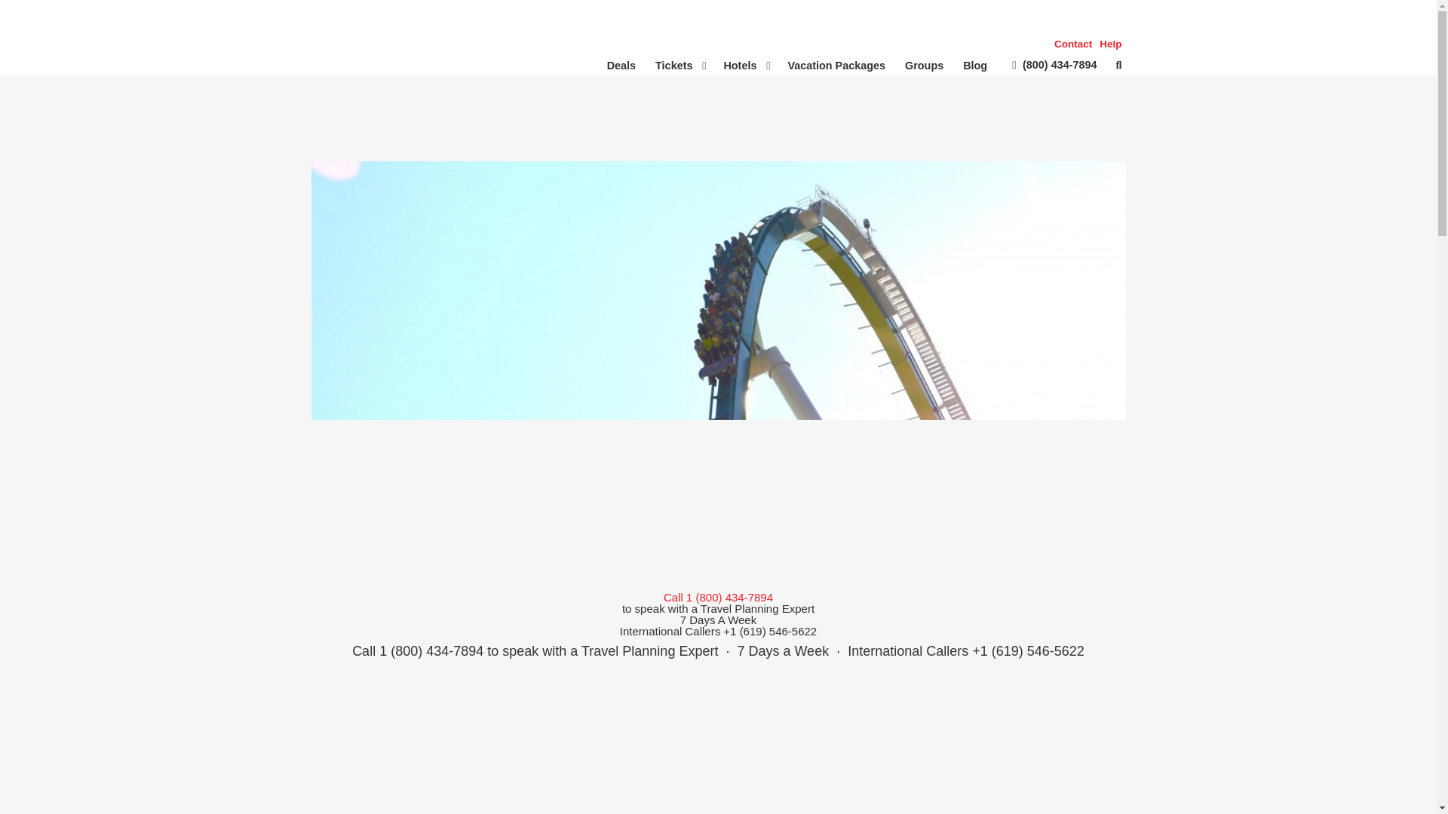 Image resolution: width=1448 pixels, height=814 pixels. I want to click on Hotels, so click(745, 65).